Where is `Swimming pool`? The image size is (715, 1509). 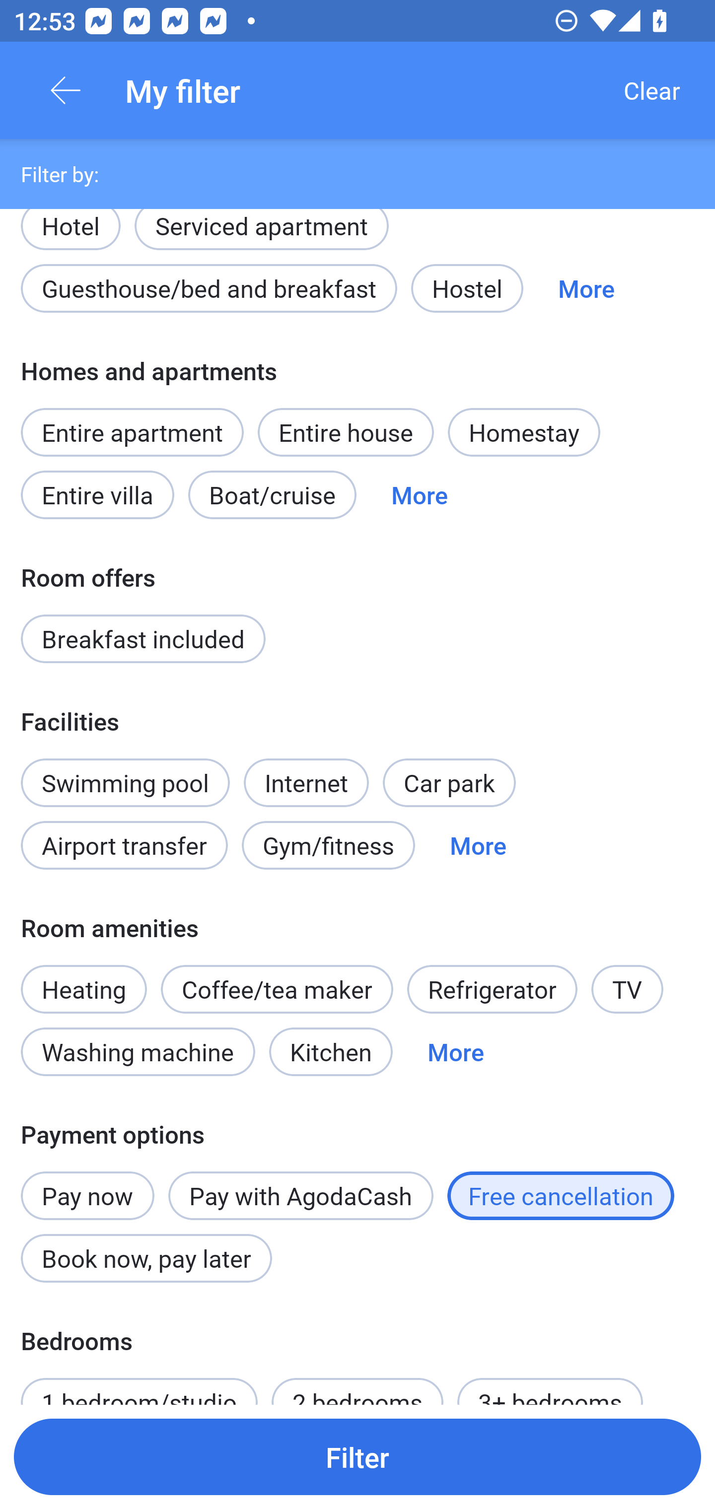
Swimming pool is located at coordinates (125, 782).